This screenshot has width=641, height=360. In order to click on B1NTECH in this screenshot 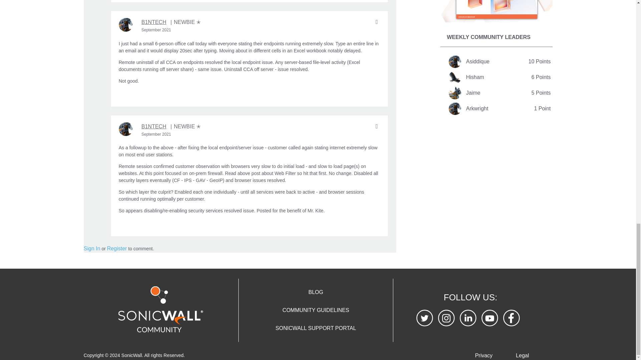, I will do `click(154, 22)`.